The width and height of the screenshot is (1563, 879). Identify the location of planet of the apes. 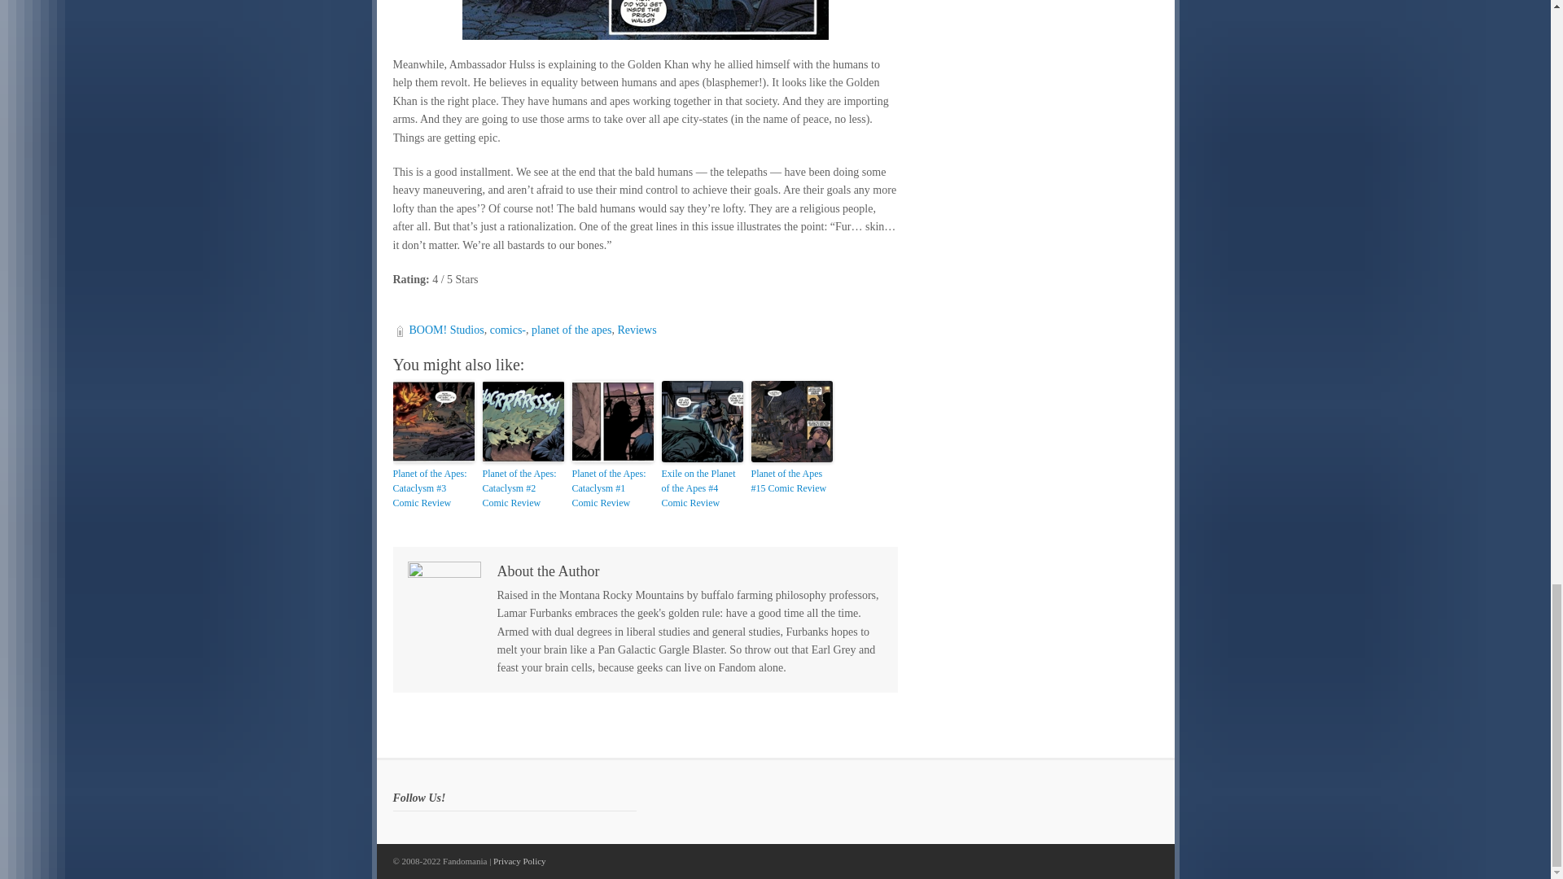
(571, 330).